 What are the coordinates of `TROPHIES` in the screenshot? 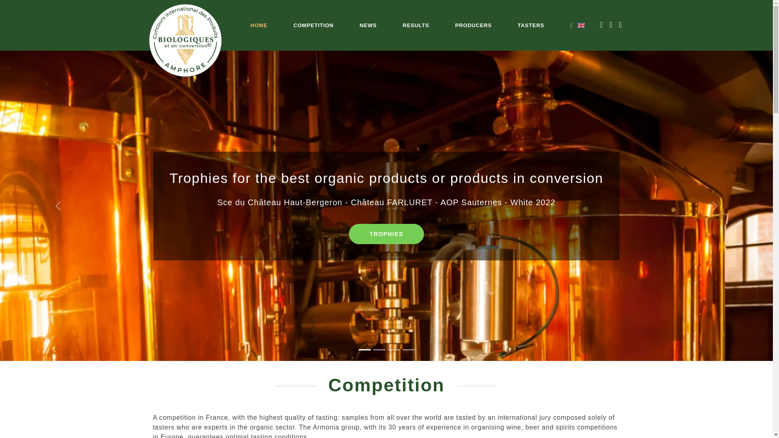 It's located at (386, 234).